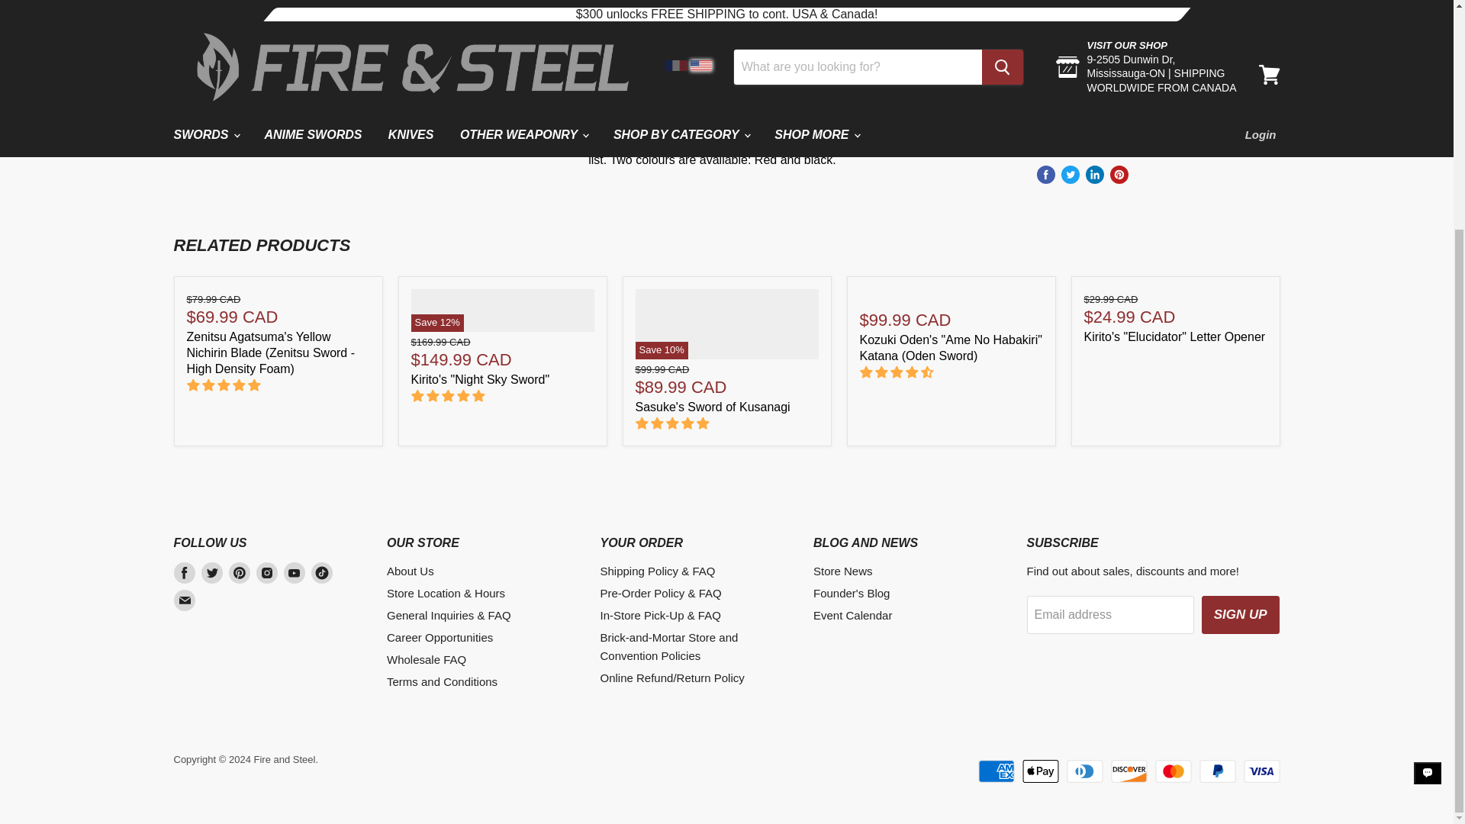 Image resolution: width=1465 pixels, height=824 pixels. I want to click on American Express, so click(1084, 69).